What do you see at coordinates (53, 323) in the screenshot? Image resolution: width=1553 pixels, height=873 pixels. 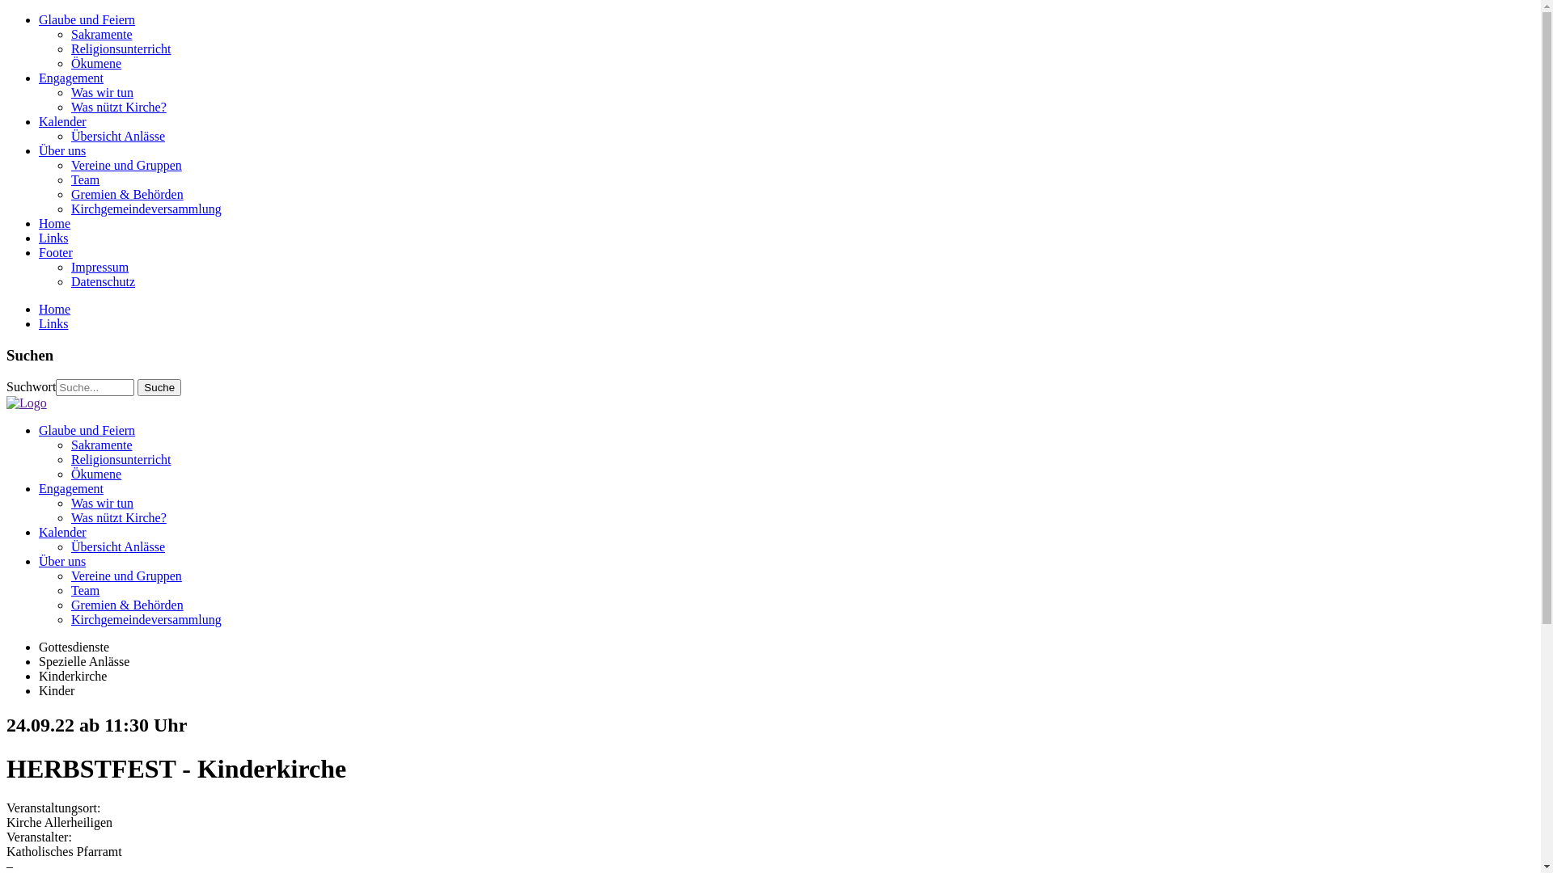 I see `Links` at bounding box center [53, 323].